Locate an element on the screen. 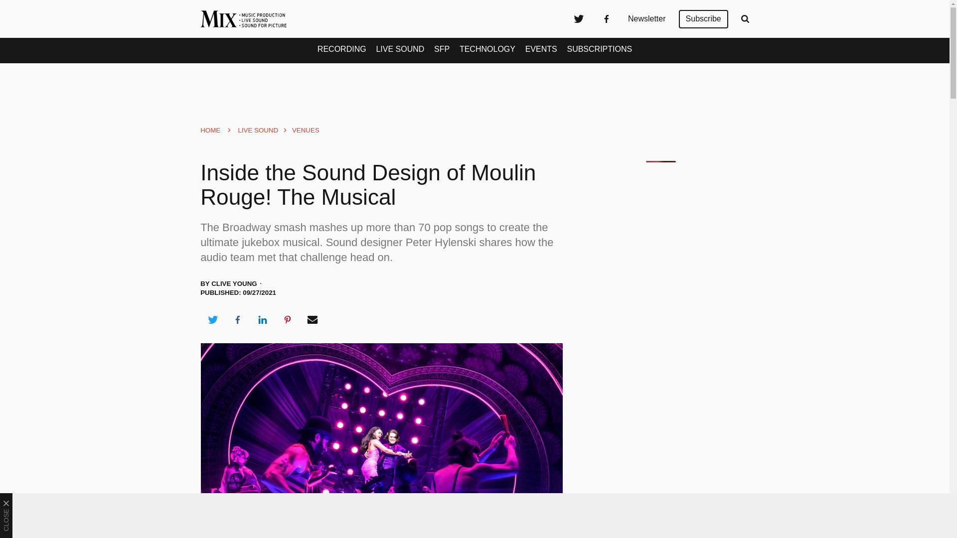 The width and height of the screenshot is (957, 538). Share via Email is located at coordinates (313, 320).